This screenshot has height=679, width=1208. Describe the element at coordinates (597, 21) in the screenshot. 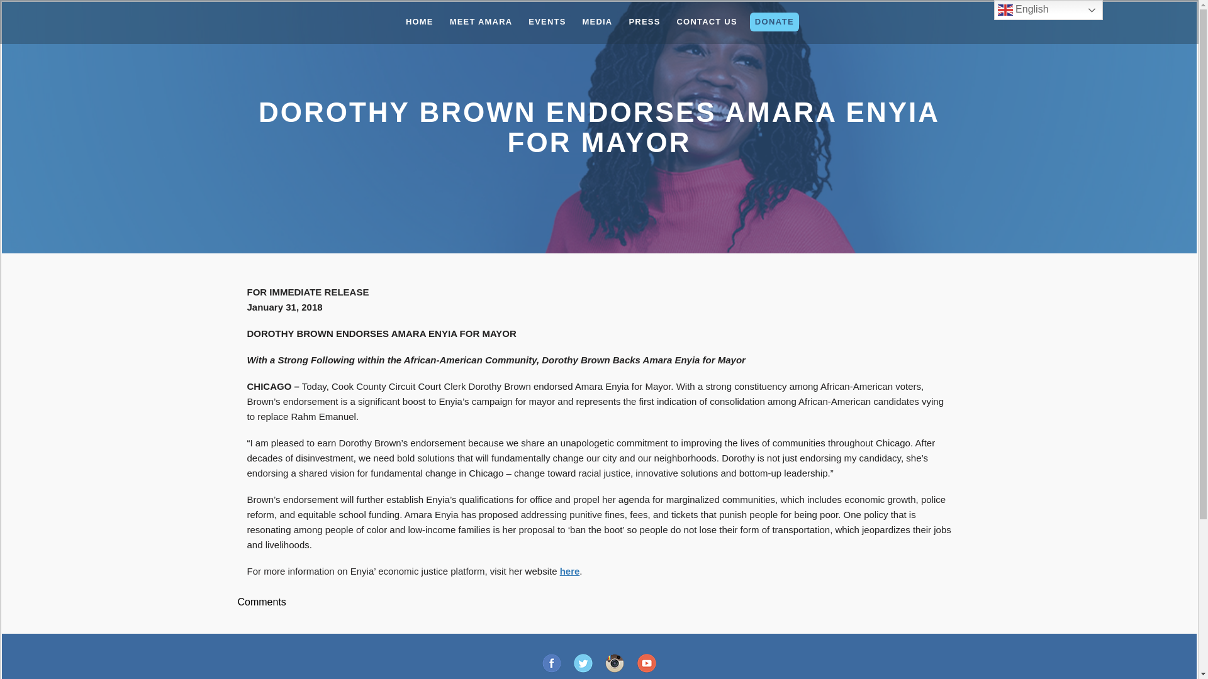

I see `MEDIA` at that location.